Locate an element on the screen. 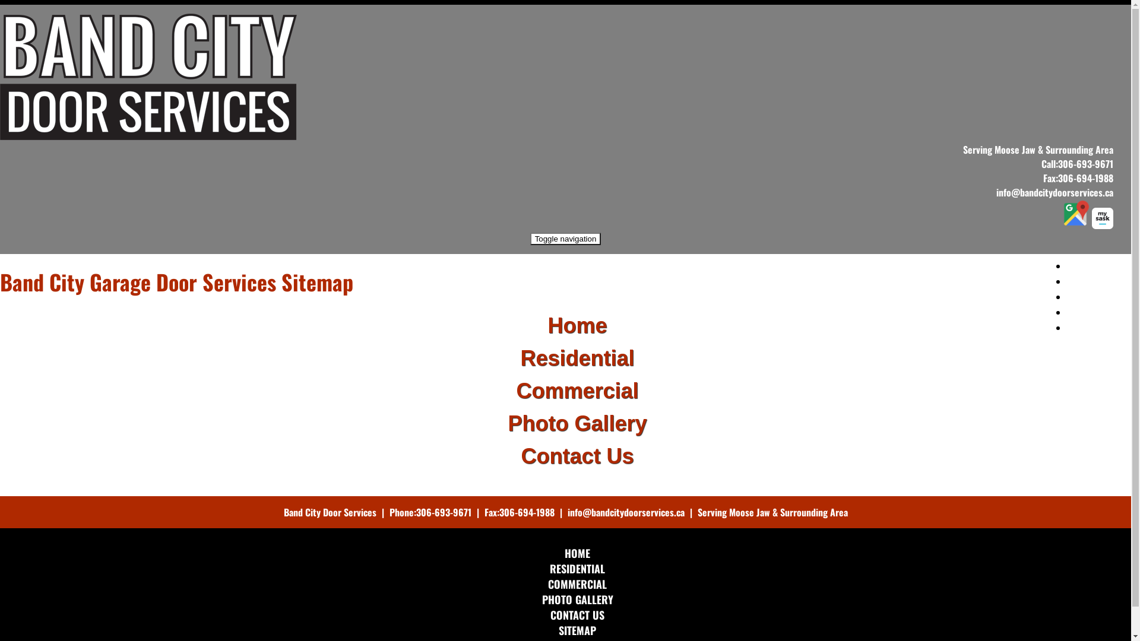  PHOTO GALLERY is located at coordinates (577, 599).